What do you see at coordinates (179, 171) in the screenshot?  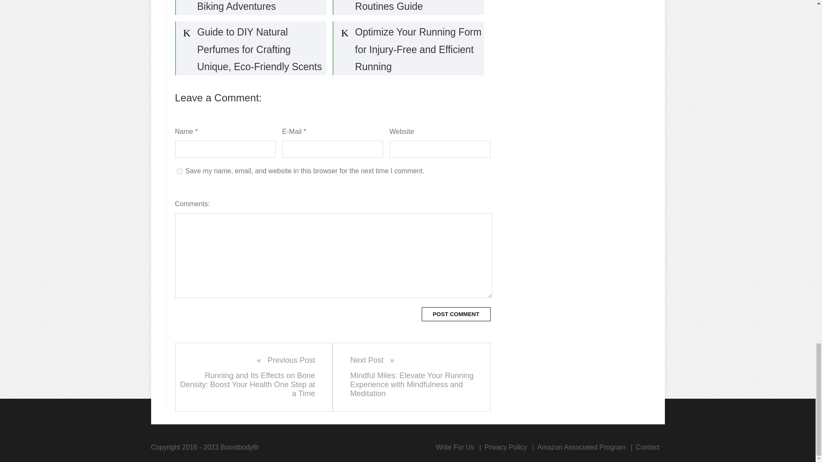 I see `yes` at bounding box center [179, 171].